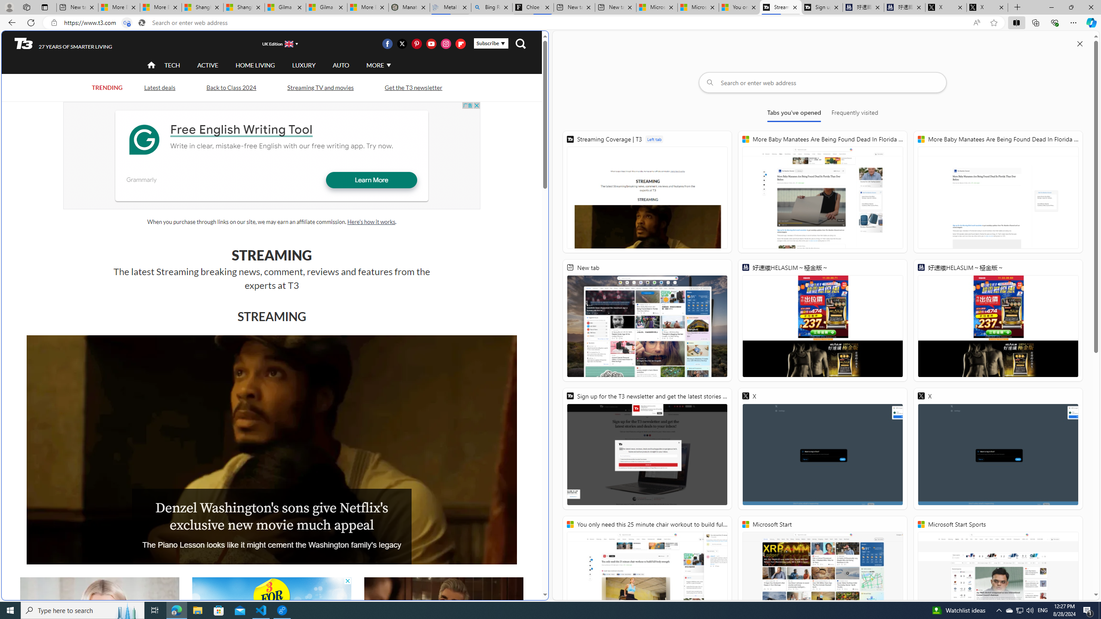 Image resolution: width=1101 pixels, height=619 pixels. What do you see at coordinates (431, 43) in the screenshot?
I see `Visit us on Youtube` at bounding box center [431, 43].